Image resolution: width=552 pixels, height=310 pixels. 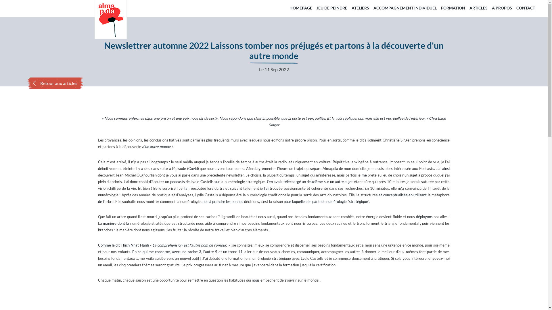 What do you see at coordinates (301, 8) in the screenshot?
I see `HOMEPAGE` at bounding box center [301, 8].